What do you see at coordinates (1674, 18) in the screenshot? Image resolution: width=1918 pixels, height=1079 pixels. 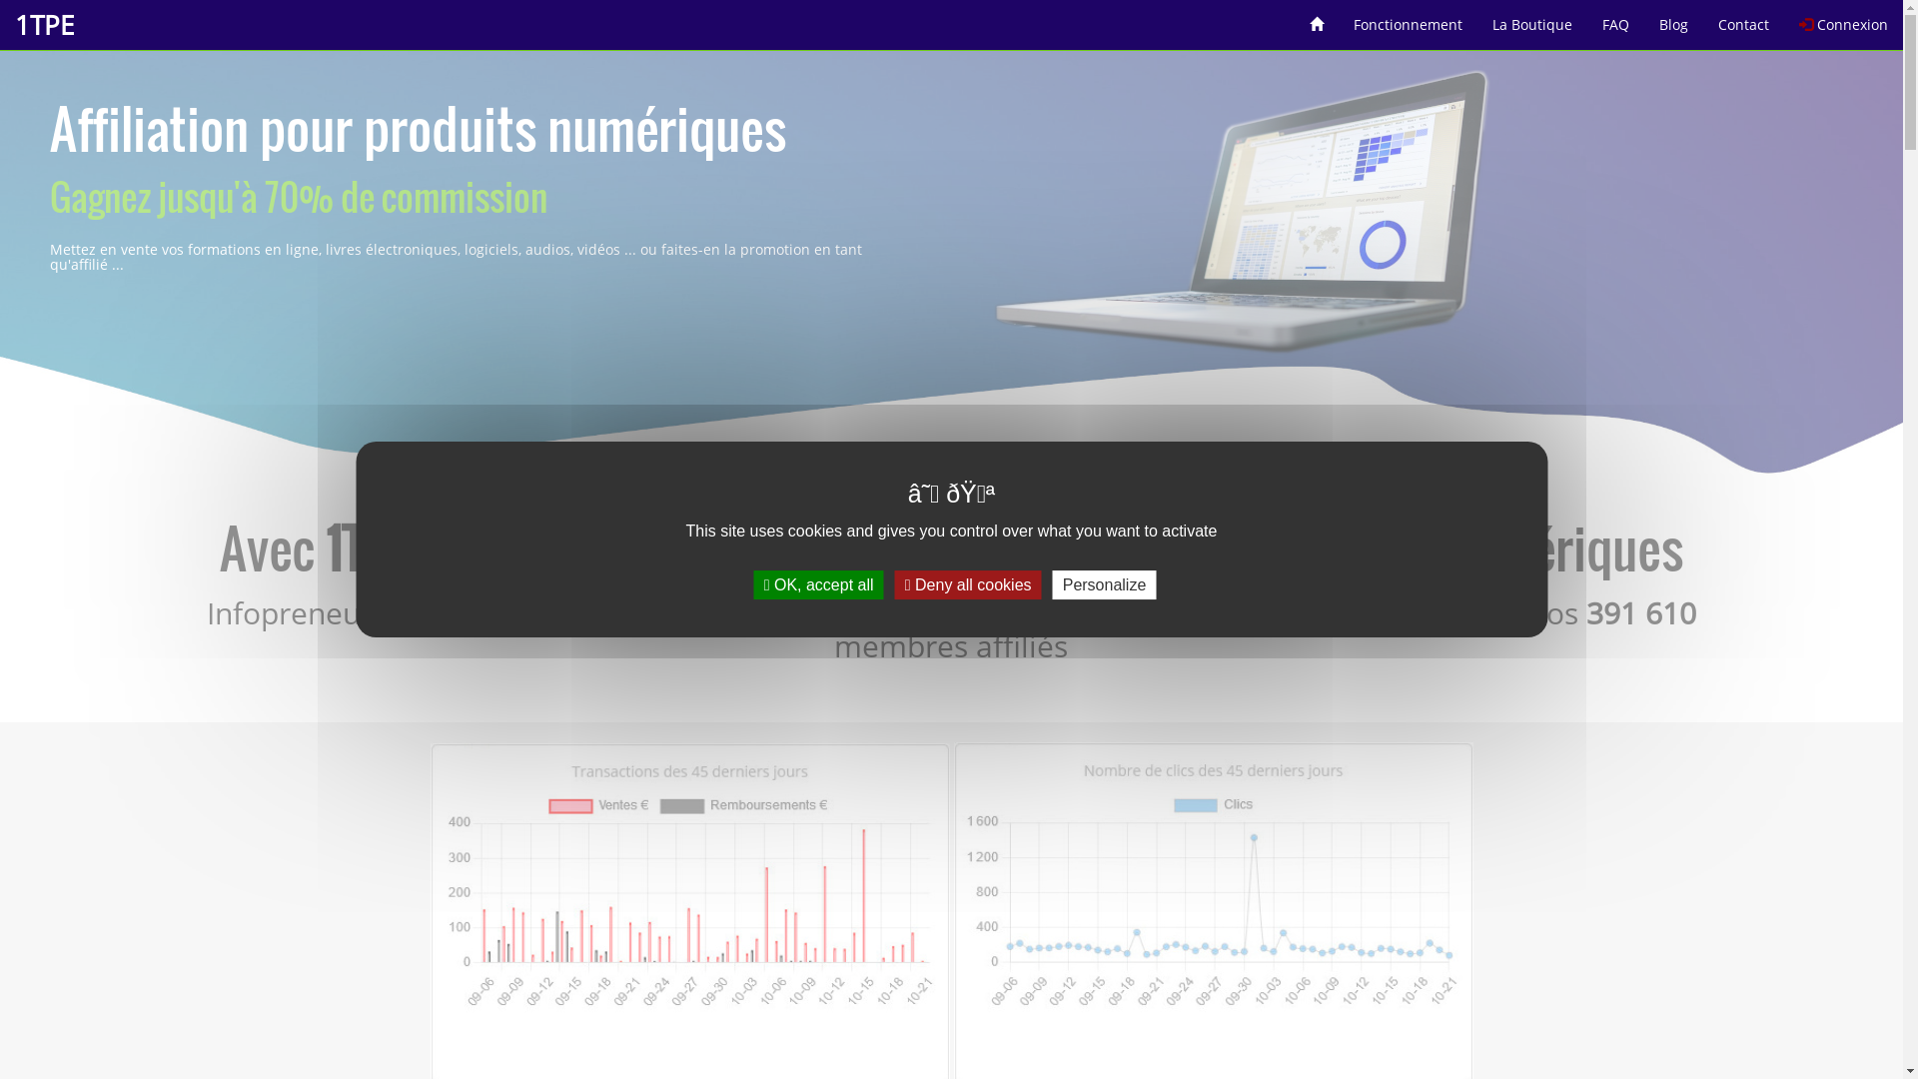 I see `Blog` at bounding box center [1674, 18].